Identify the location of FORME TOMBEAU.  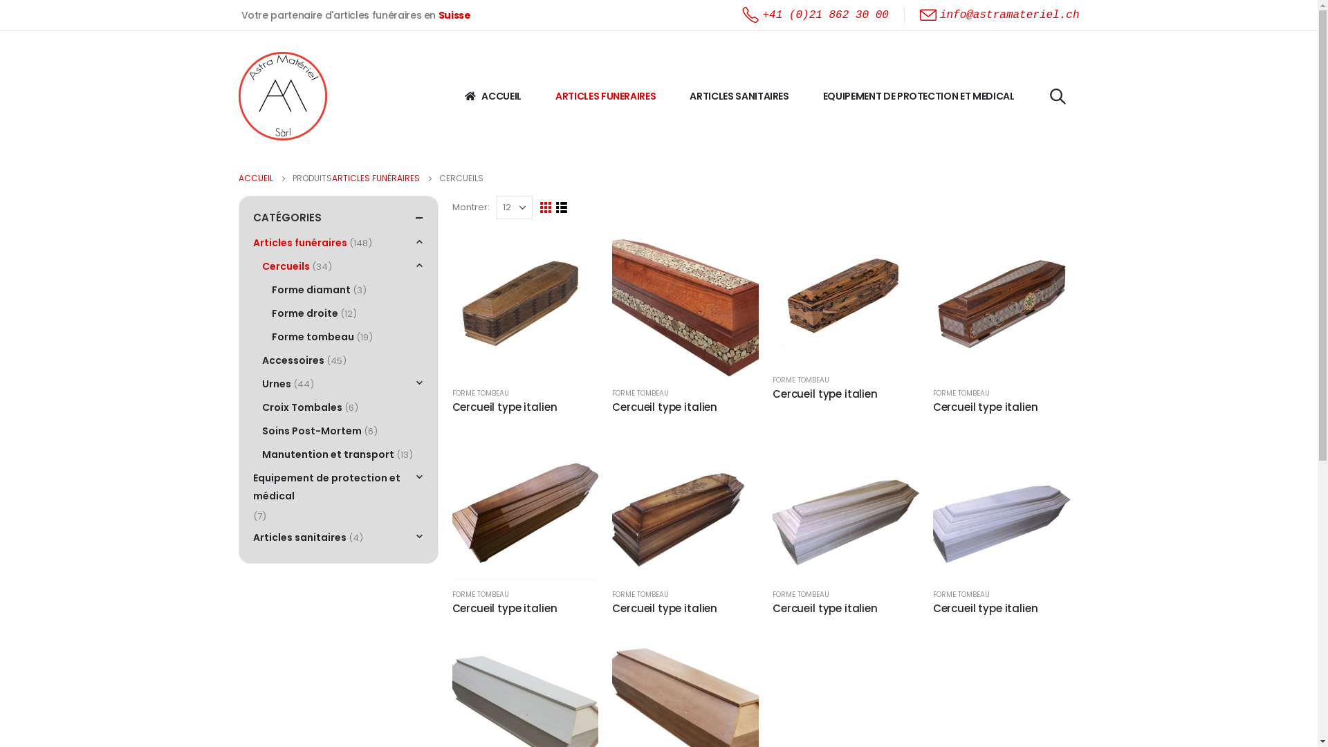
(961, 393).